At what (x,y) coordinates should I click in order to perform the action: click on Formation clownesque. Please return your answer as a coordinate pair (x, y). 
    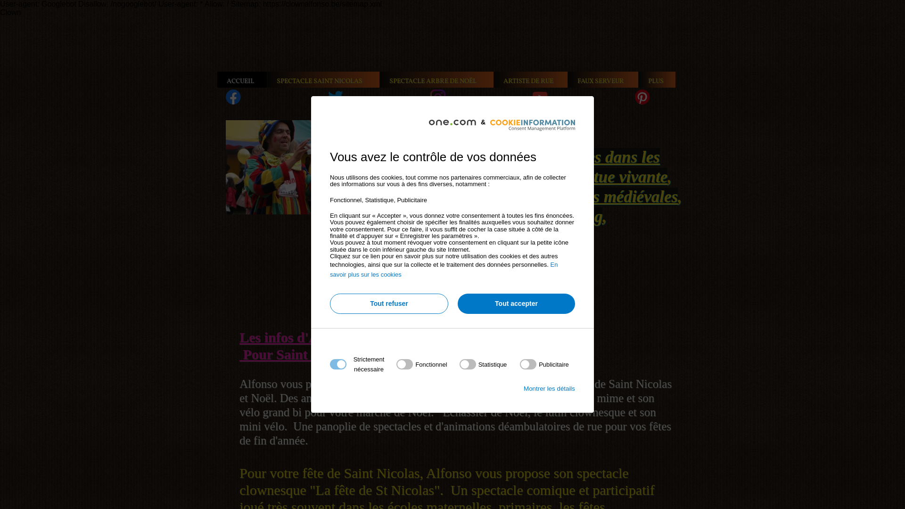
    Looking at the image, I should click on (422, 217).